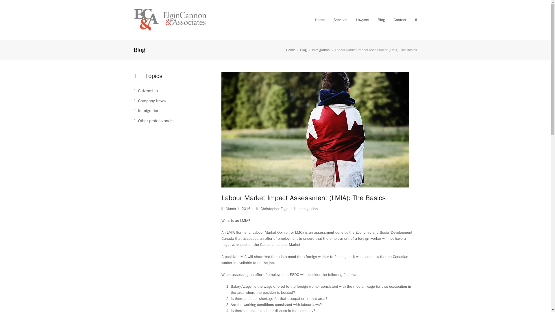  Describe the element at coordinates (308, 209) in the screenshot. I see `Immigration` at that location.